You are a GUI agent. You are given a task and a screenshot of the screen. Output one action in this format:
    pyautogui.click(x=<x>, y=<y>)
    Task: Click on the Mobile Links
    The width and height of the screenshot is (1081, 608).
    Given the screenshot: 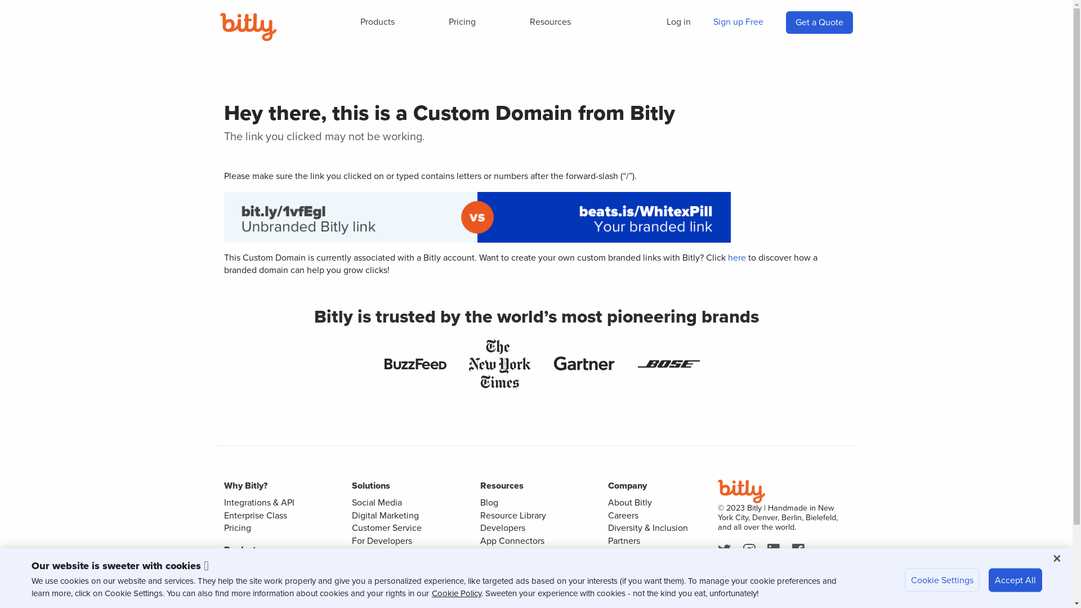 What is the action you would take?
    pyautogui.click(x=377, y=592)
    